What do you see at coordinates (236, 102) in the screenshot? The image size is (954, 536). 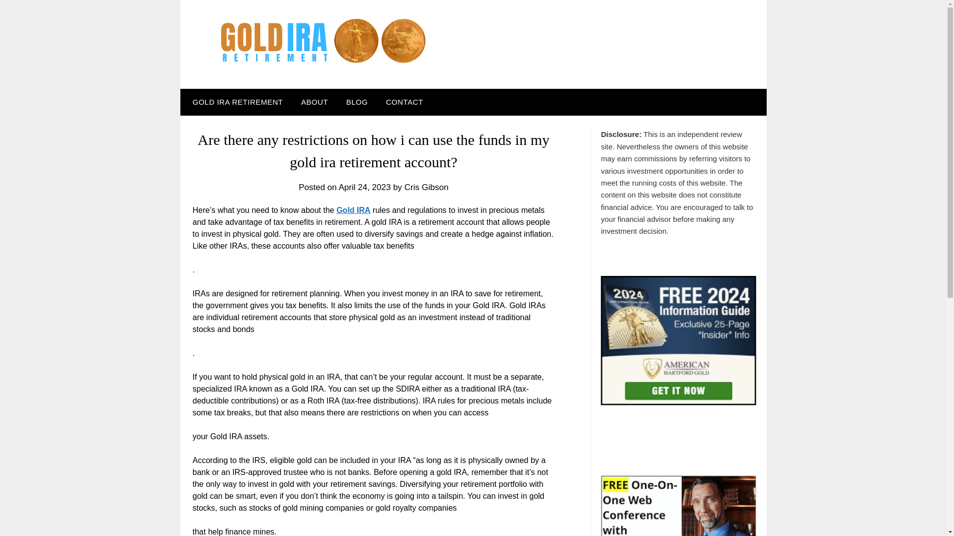 I see `GOLD IRA RETIREMENT` at bounding box center [236, 102].